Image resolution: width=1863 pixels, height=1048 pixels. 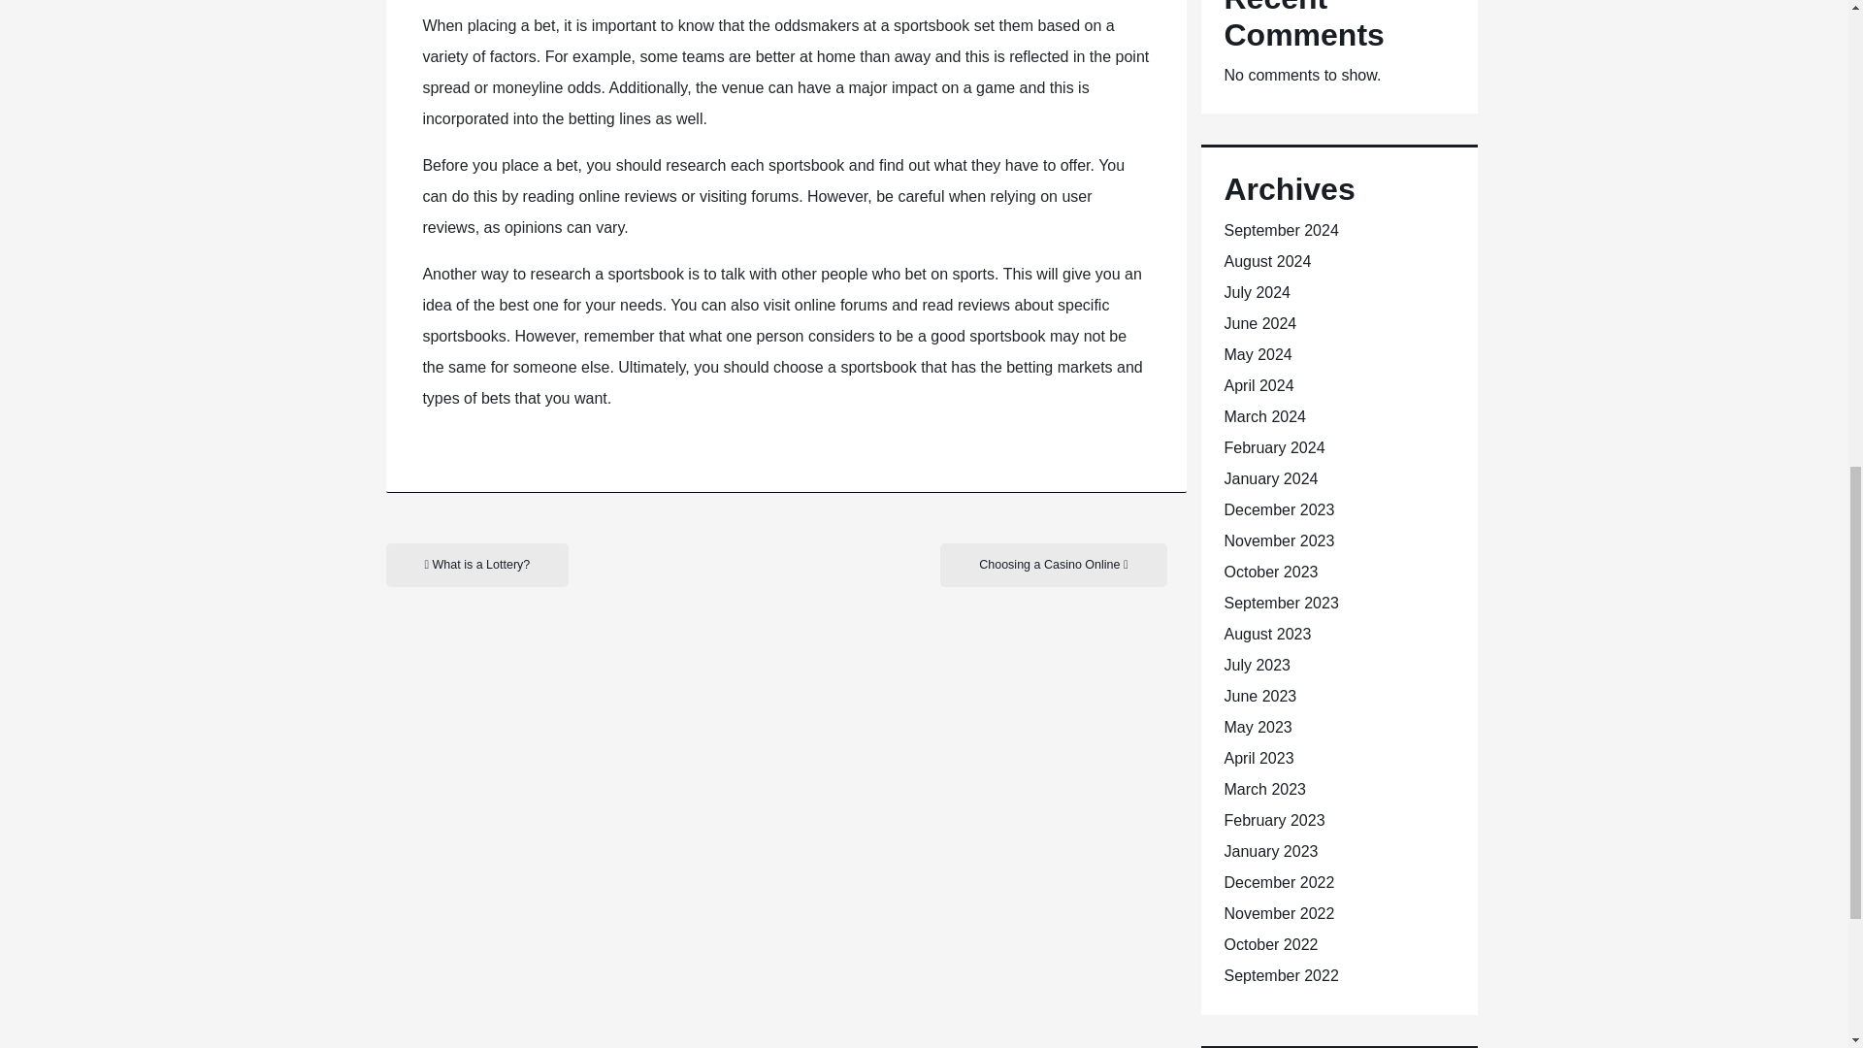 What do you see at coordinates (1258, 291) in the screenshot?
I see `July 2024` at bounding box center [1258, 291].